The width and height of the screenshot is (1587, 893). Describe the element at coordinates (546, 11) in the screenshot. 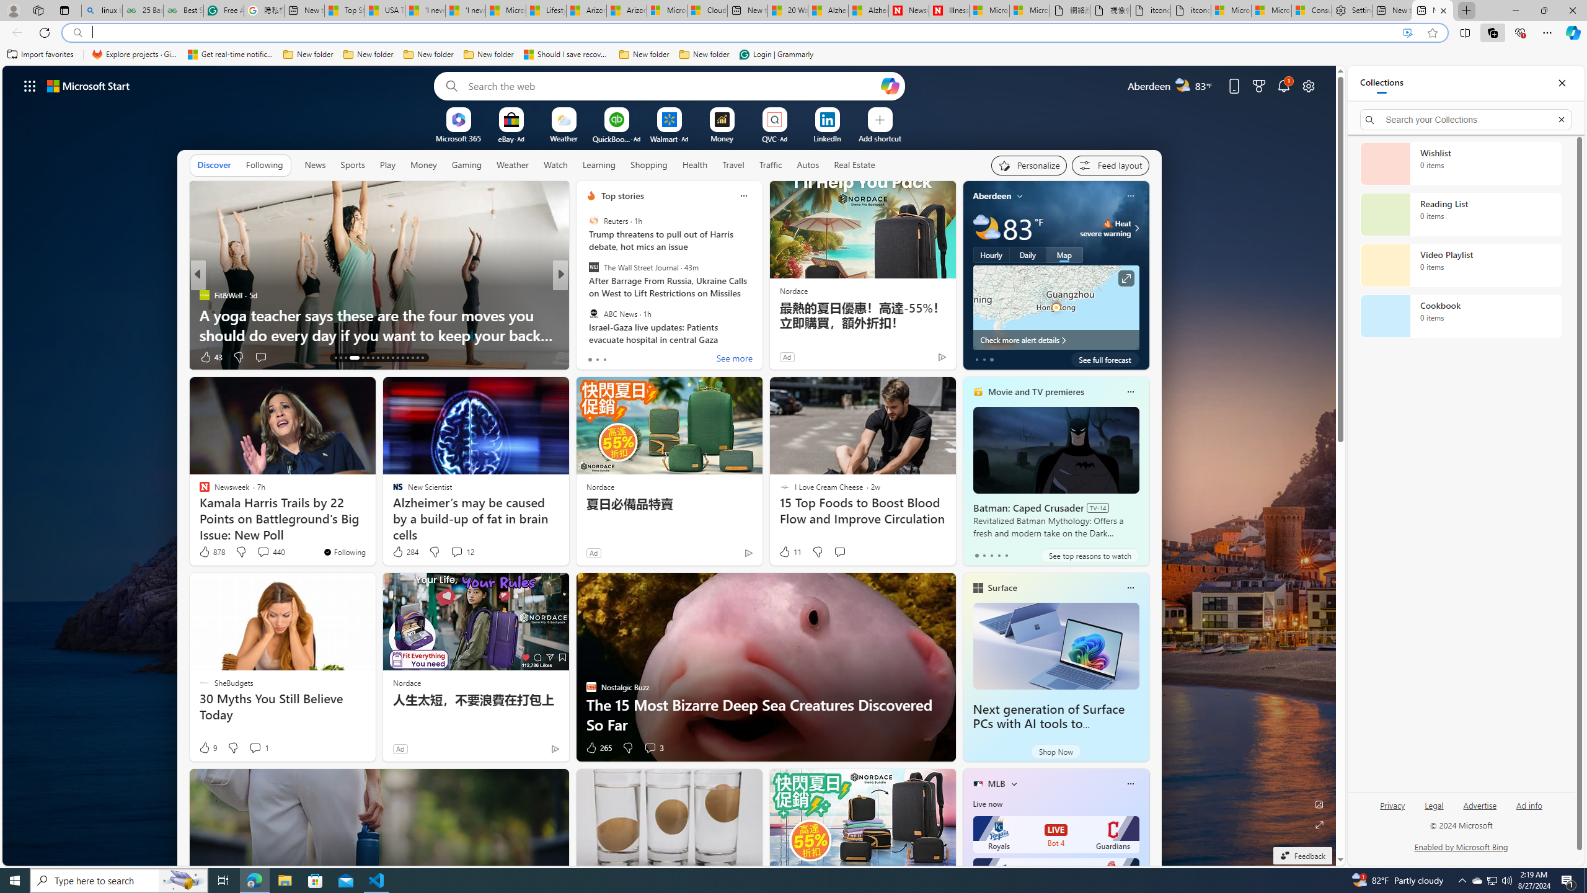

I see `Lifestyle - MSN` at that location.